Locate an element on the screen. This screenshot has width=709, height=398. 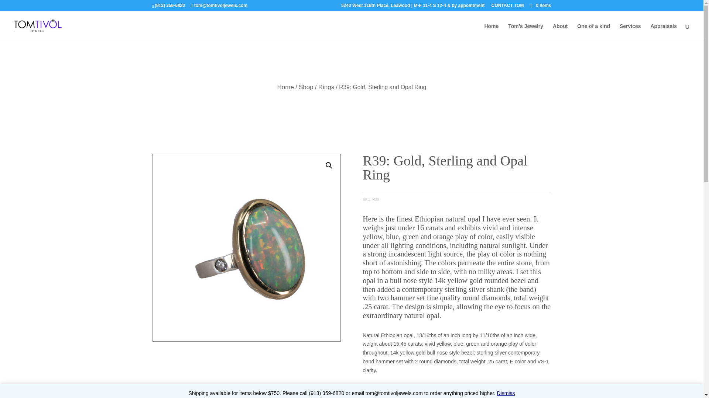
0 Items is located at coordinates (540, 5).